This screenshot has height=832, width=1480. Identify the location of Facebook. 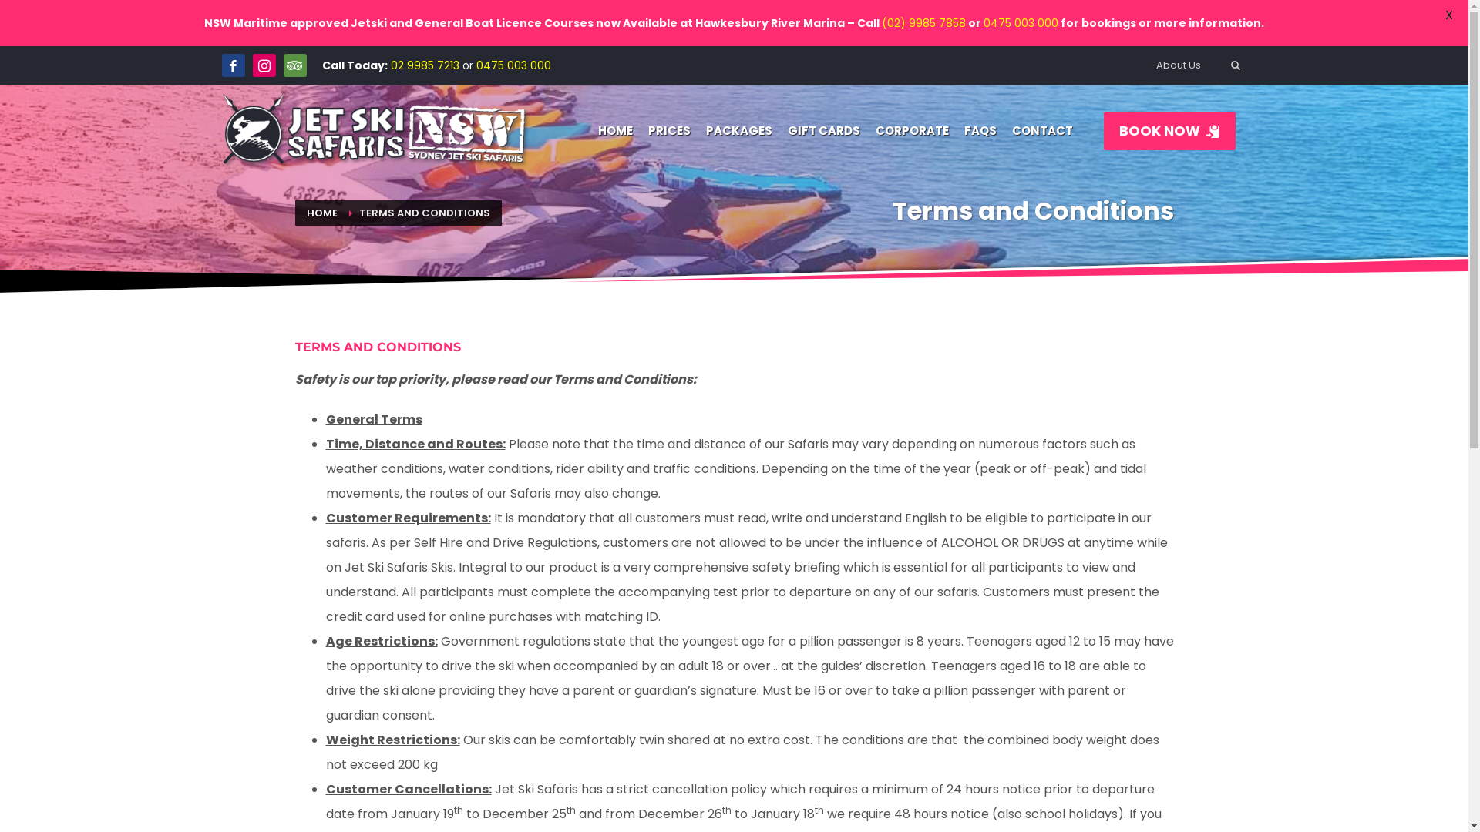
(234, 65).